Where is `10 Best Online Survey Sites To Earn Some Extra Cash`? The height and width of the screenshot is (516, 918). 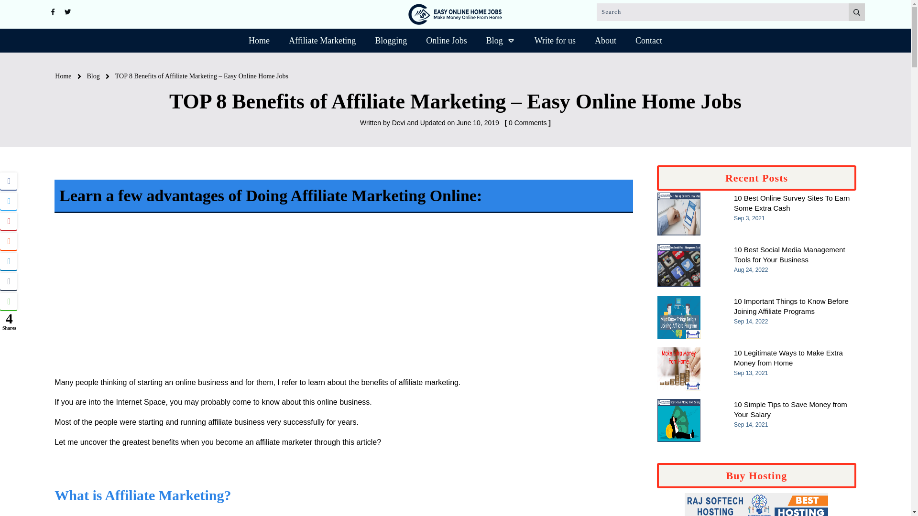 10 Best Online Survey Sites To Earn Some Extra Cash is located at coordinates (792, 203).